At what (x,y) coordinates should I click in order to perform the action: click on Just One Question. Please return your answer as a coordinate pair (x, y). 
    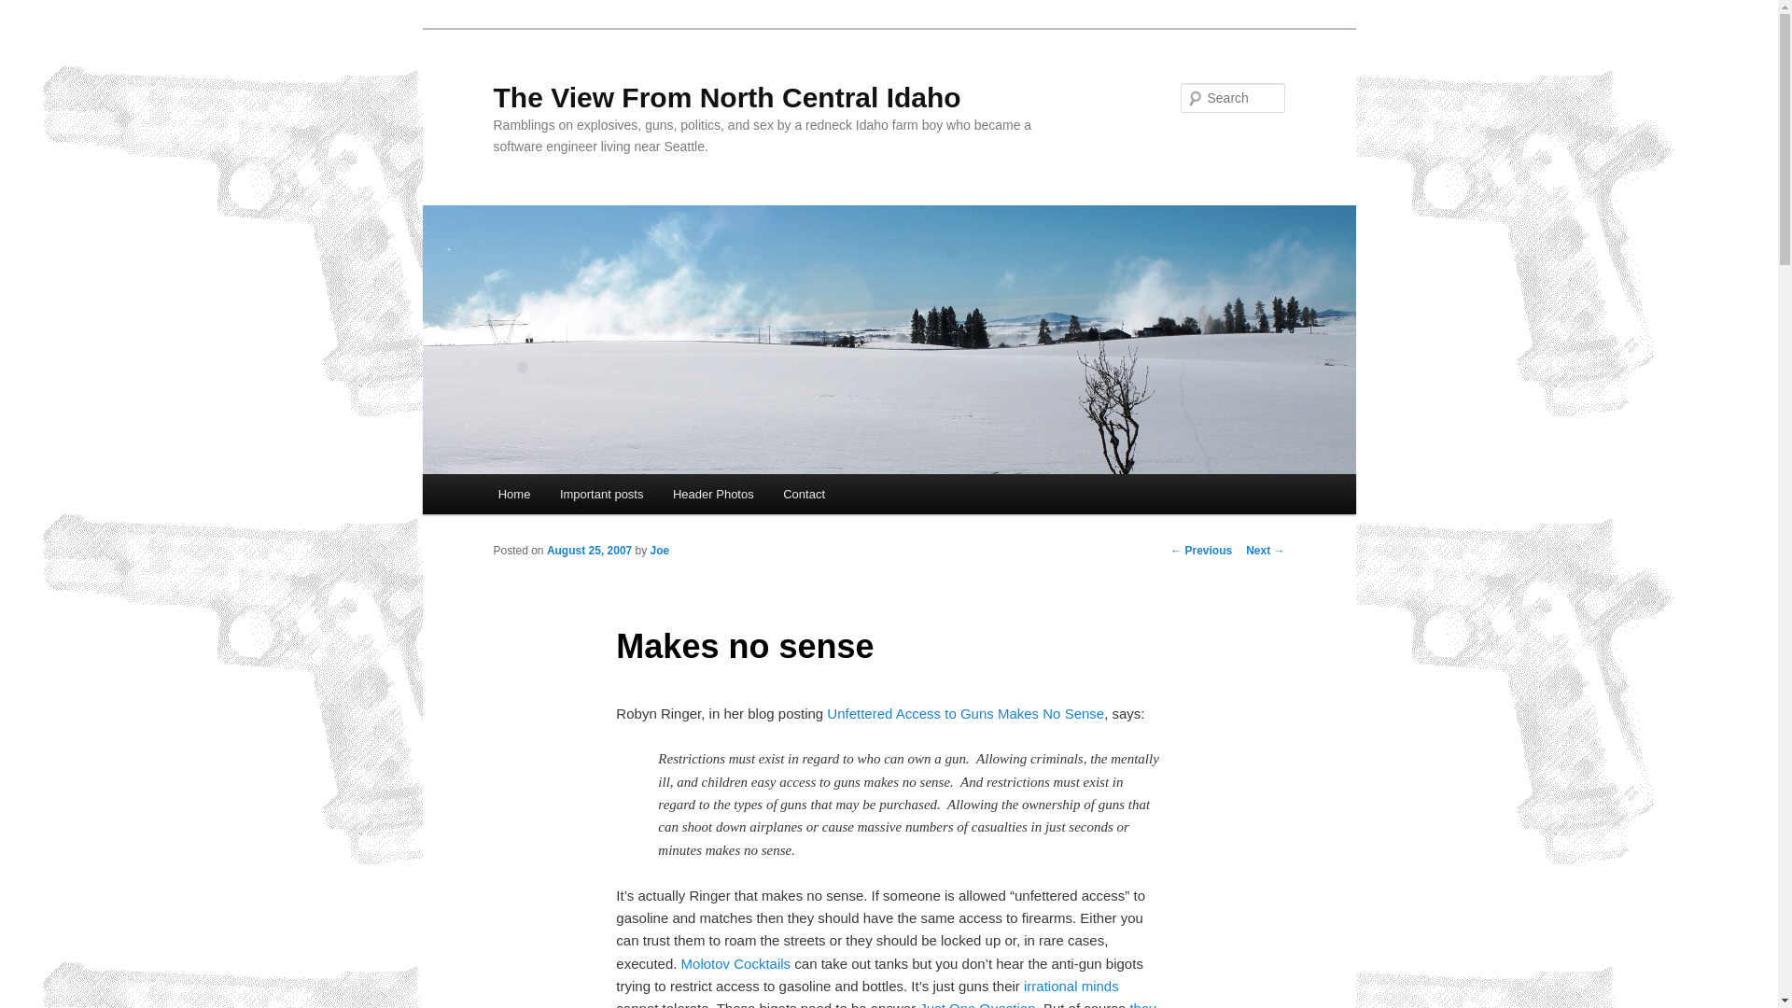
    Looking at the image, I should click on (976, 1004).